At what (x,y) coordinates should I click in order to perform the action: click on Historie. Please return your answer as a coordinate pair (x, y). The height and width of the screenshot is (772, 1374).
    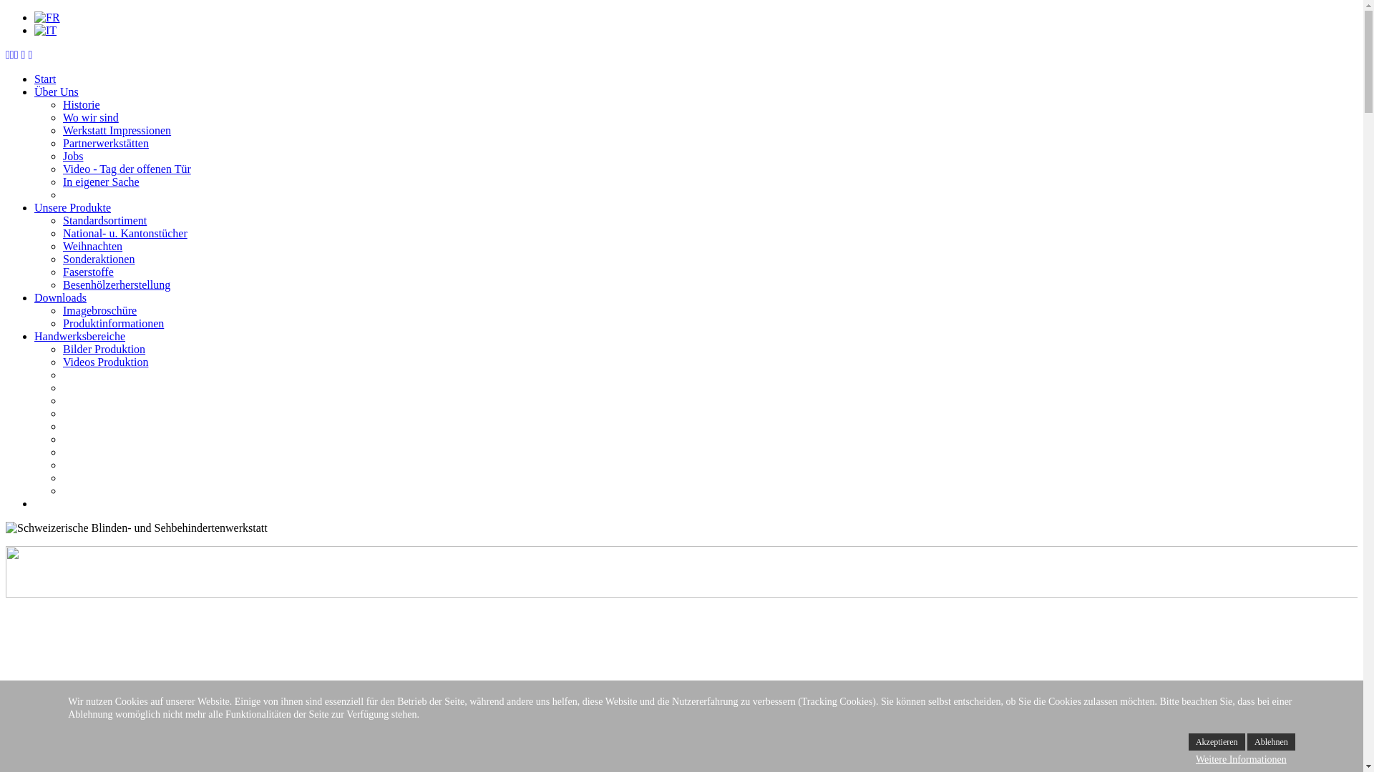
    Looking at the image, I should click on (82, 104).